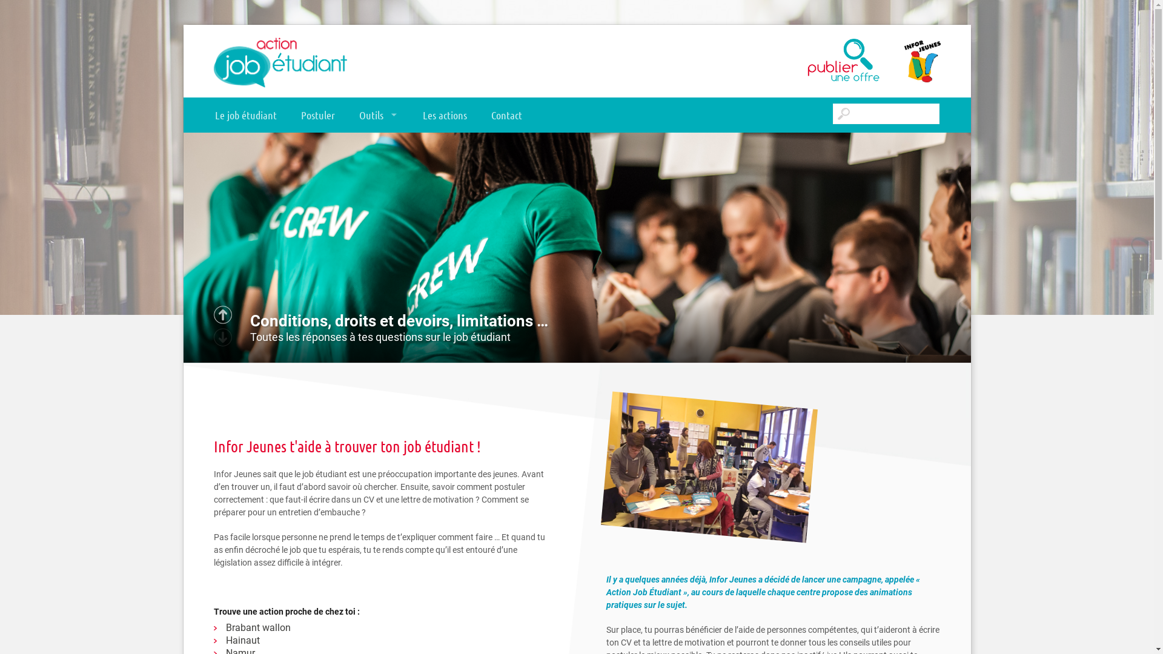  I want to click on Les actions, so click(445, 116).